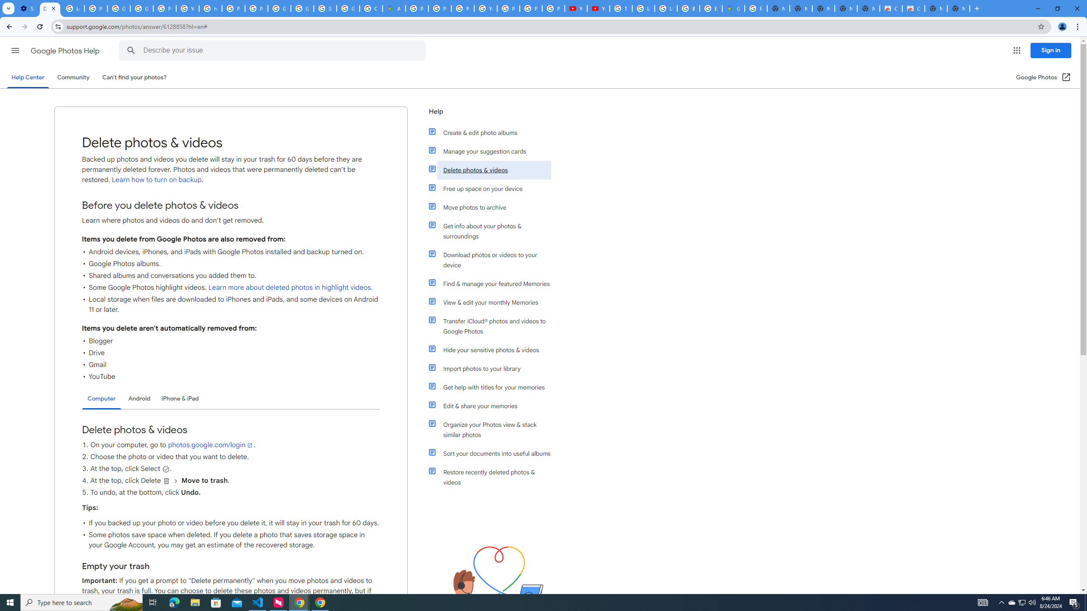  What do you see at coordinates (494, 170) in the screenshot?
I see `Delete photos & videos` at bounding box center [494, 170].